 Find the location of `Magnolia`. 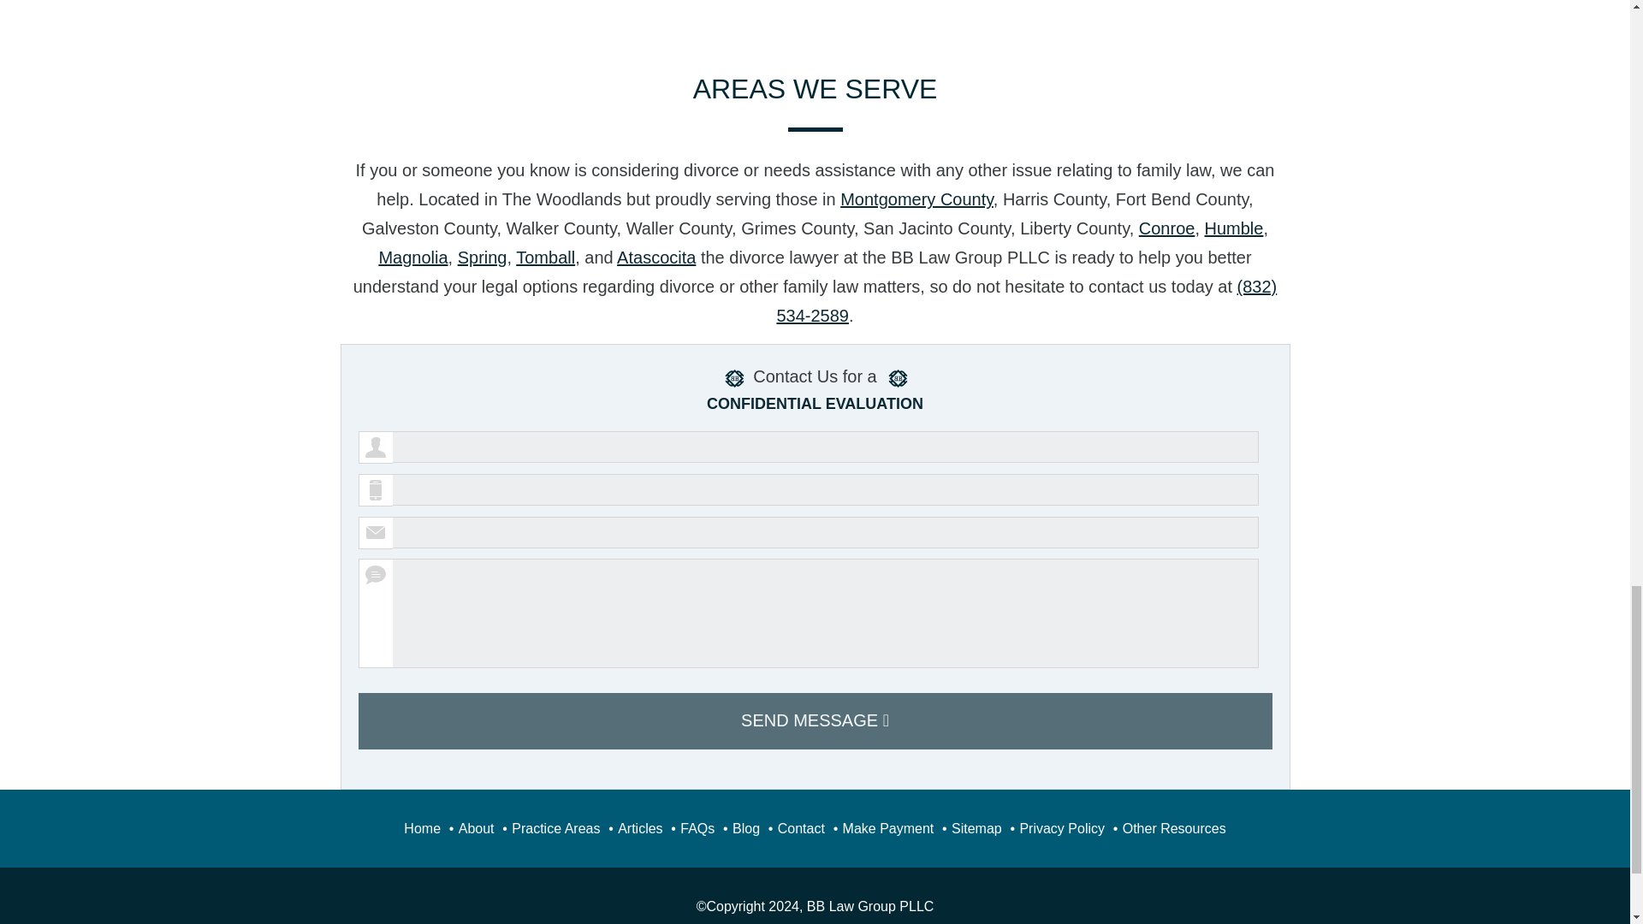

Magnolia is located at coordinates (412, 258).